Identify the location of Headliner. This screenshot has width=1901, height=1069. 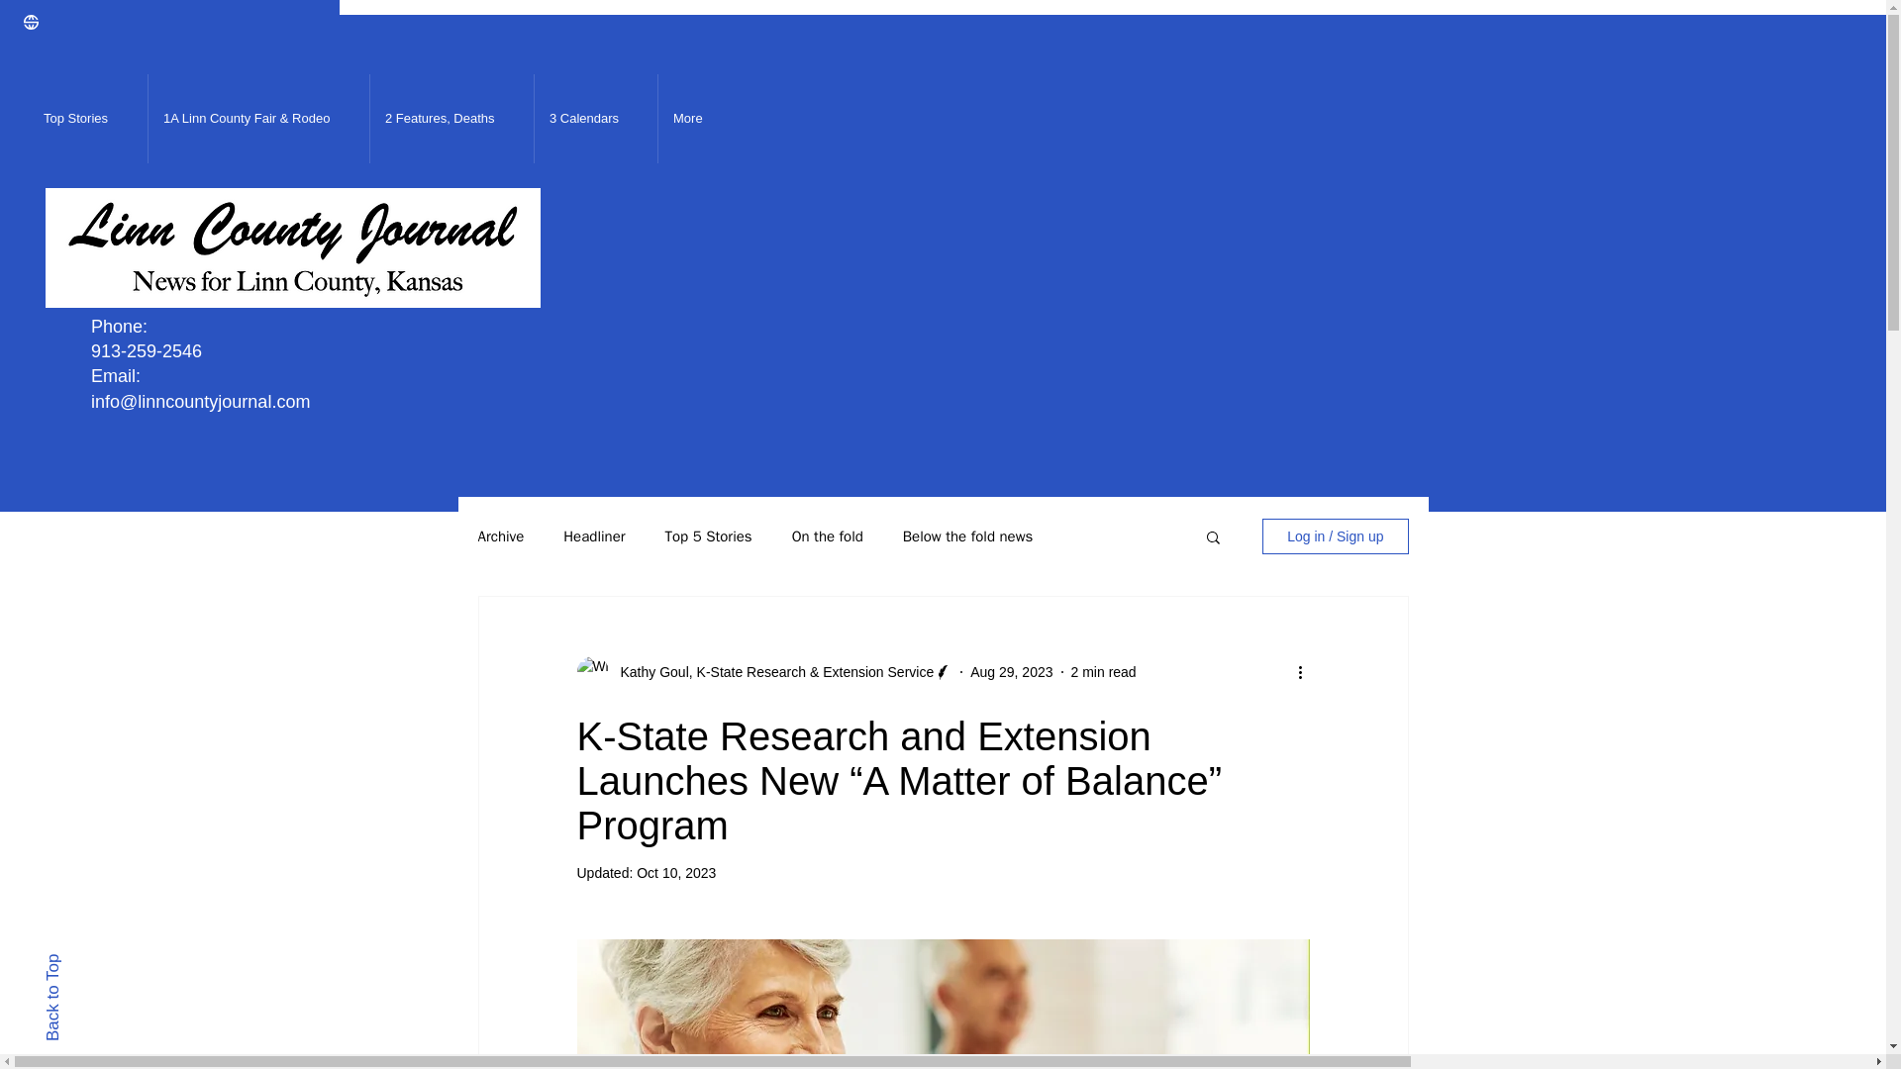
(594, 535).